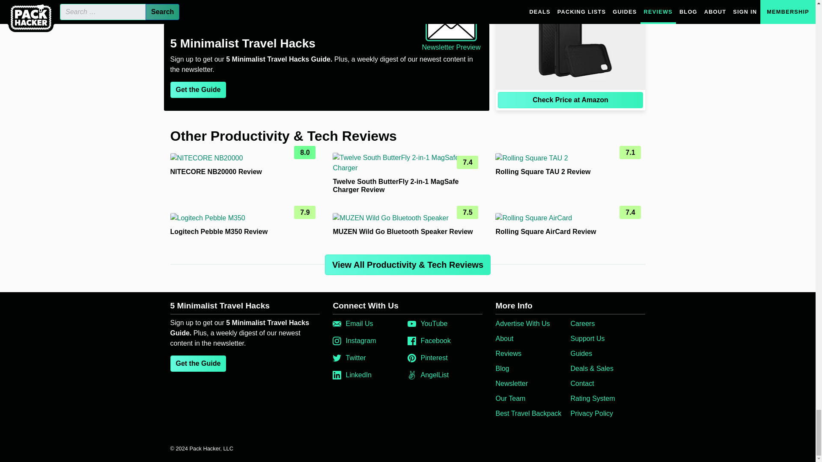  I want to click on Rolling Square TAU 2 Review, so click(543, 172).